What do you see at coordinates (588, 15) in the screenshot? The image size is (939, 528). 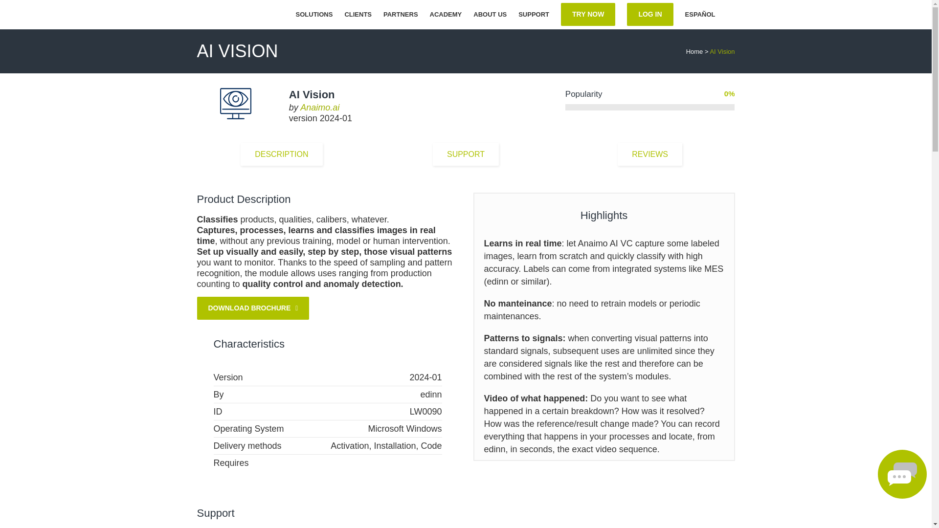 I see `TRY NOW` at bounding box center [588, 15].